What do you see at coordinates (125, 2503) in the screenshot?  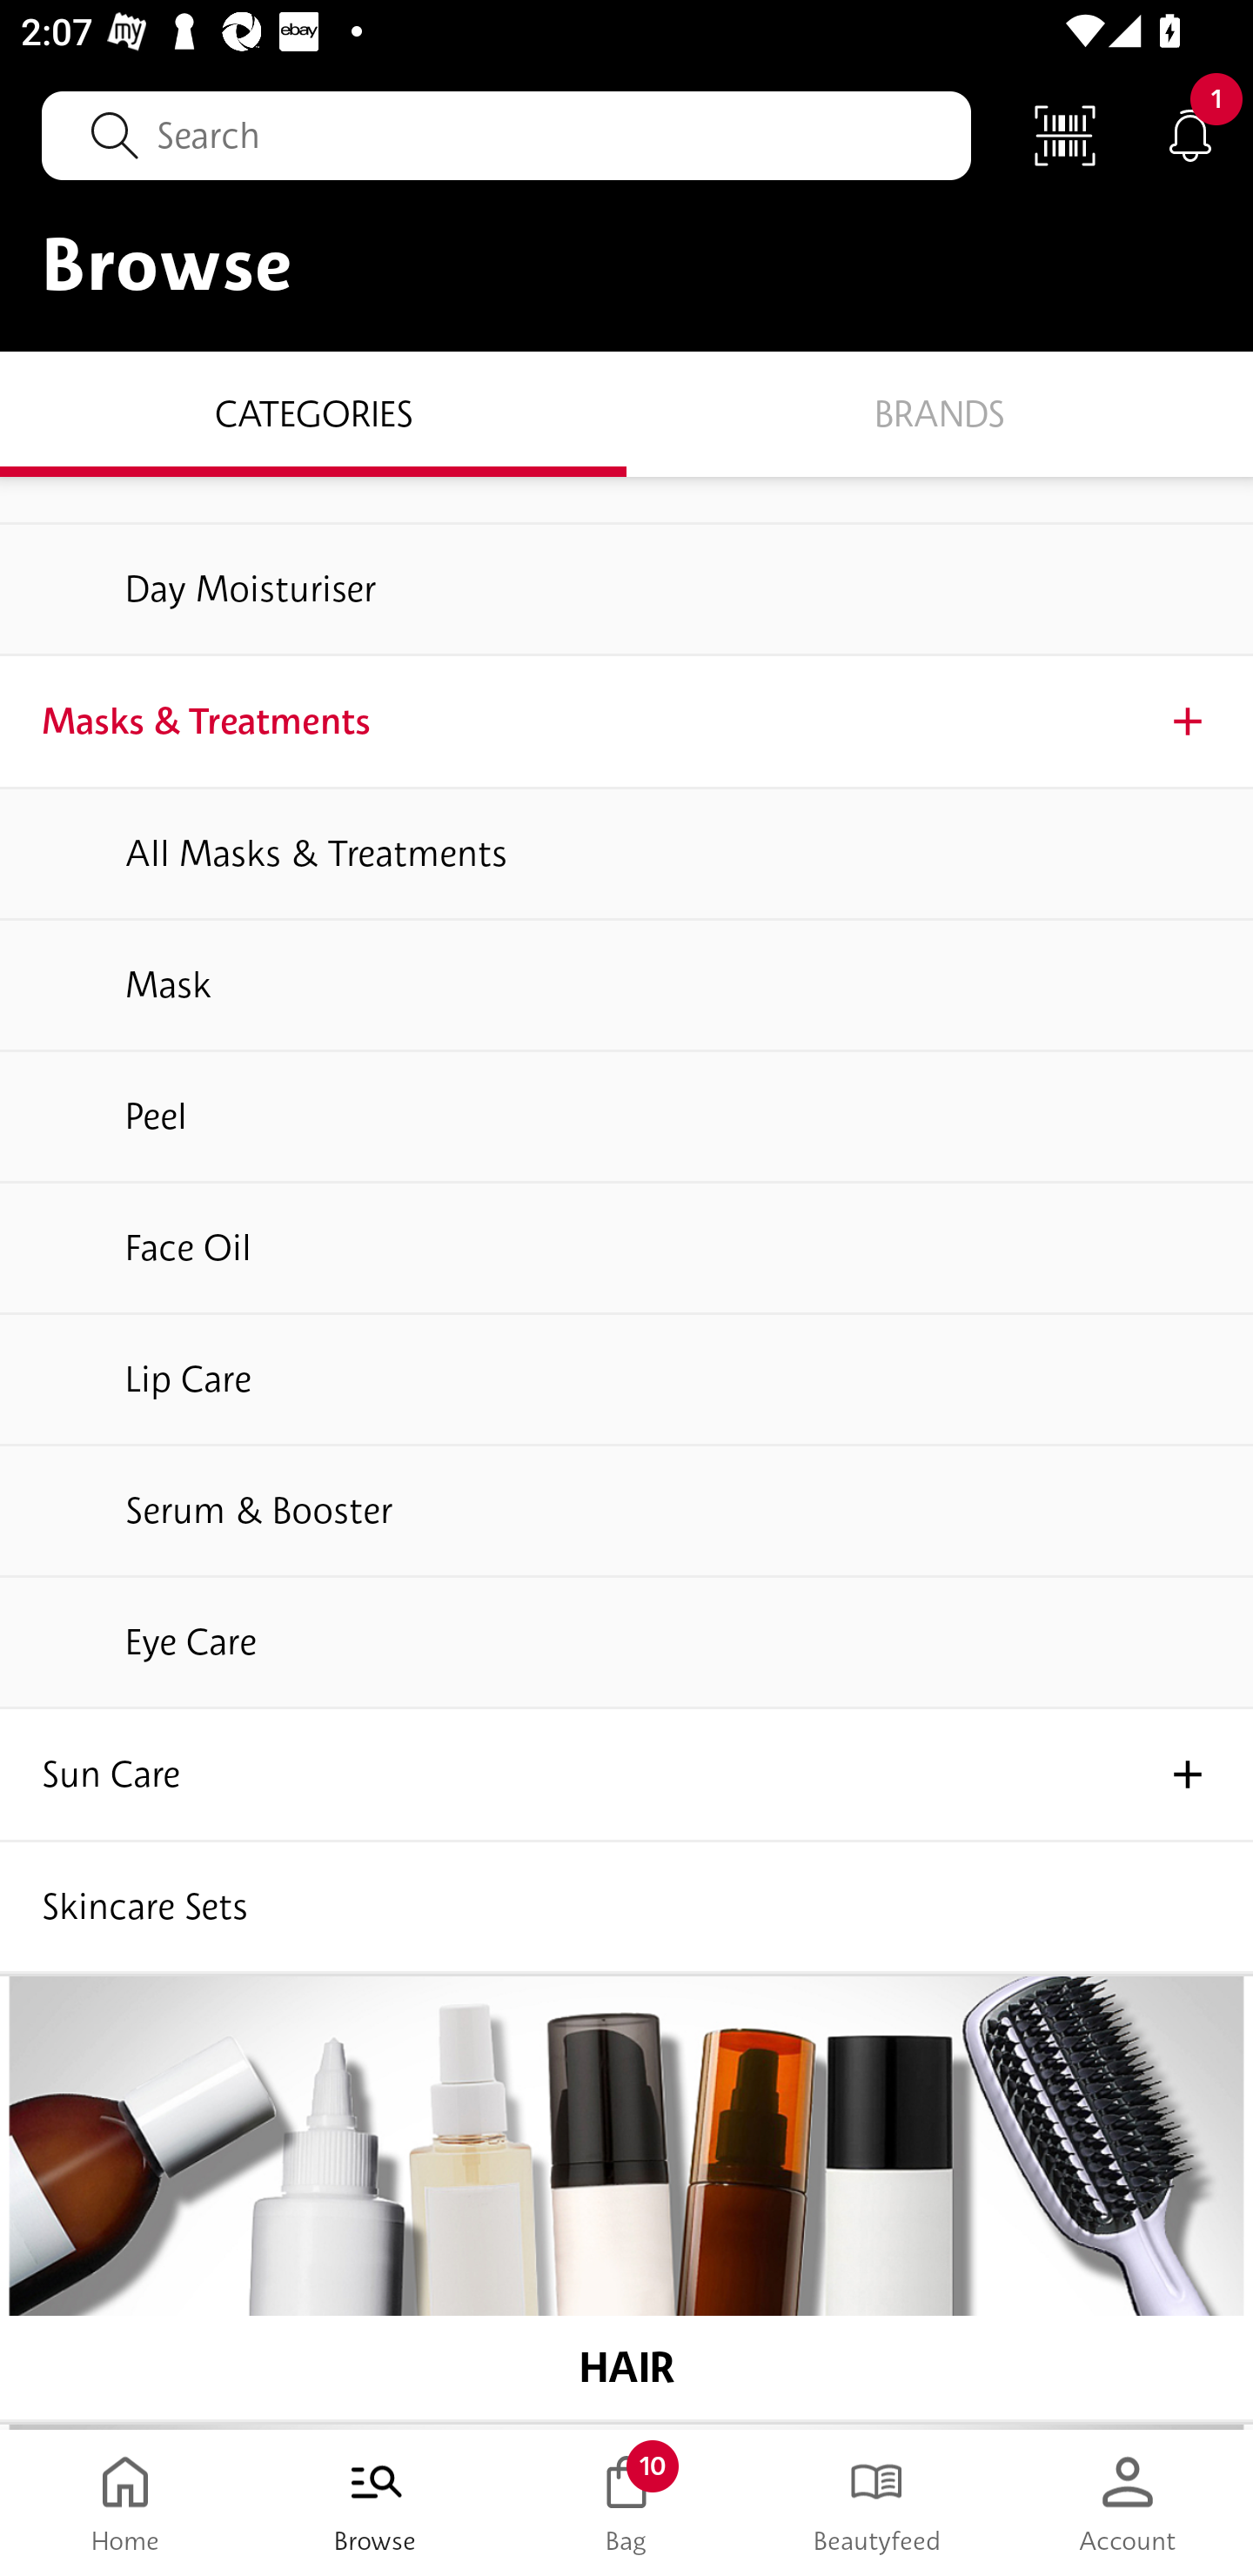 I see `Home` at bounding box center [125, 2503].